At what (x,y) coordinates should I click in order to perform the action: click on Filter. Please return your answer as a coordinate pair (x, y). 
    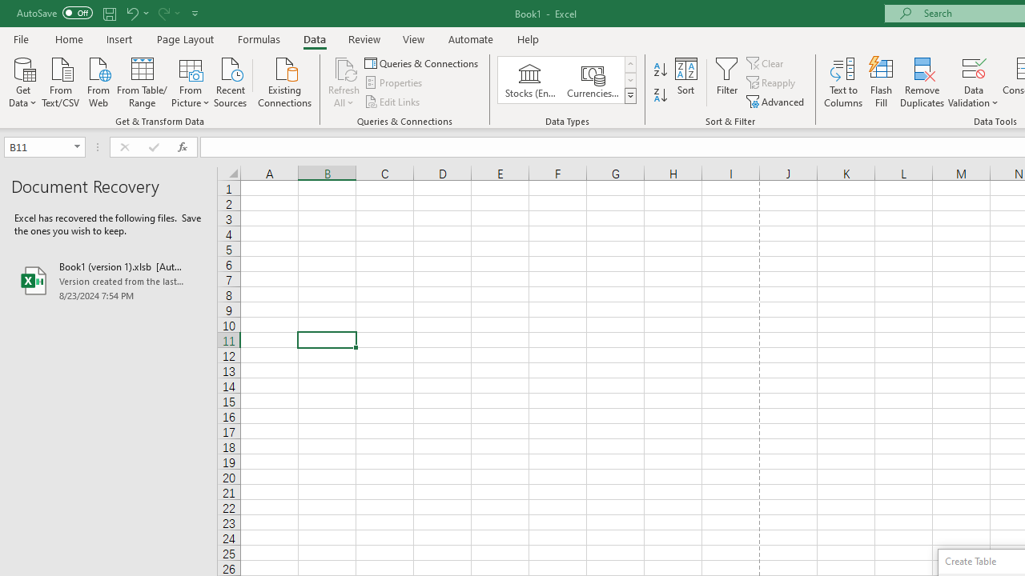
    Looking at the image, I should click on (727, 82).